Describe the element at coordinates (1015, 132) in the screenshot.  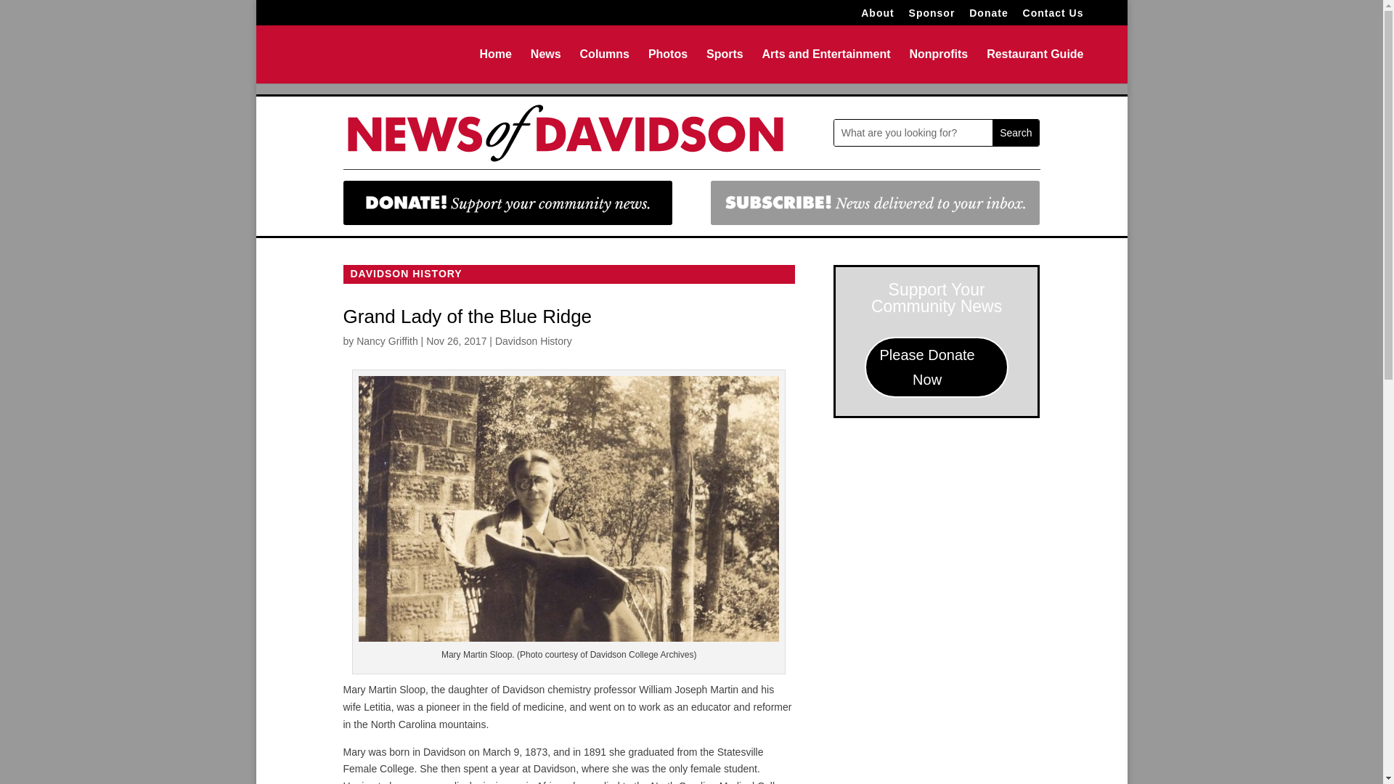
I see `Search` at that location.